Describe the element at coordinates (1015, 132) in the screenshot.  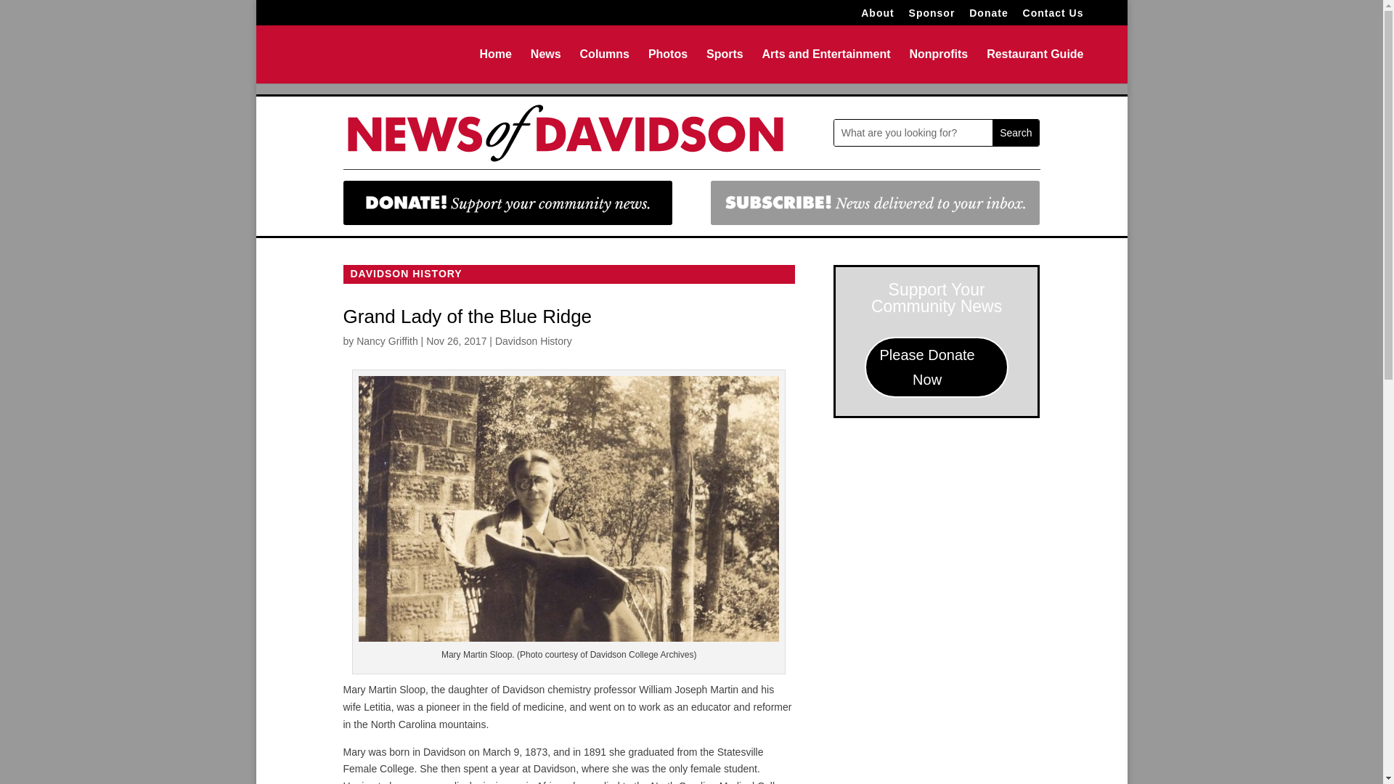
I see `Search` at that location.